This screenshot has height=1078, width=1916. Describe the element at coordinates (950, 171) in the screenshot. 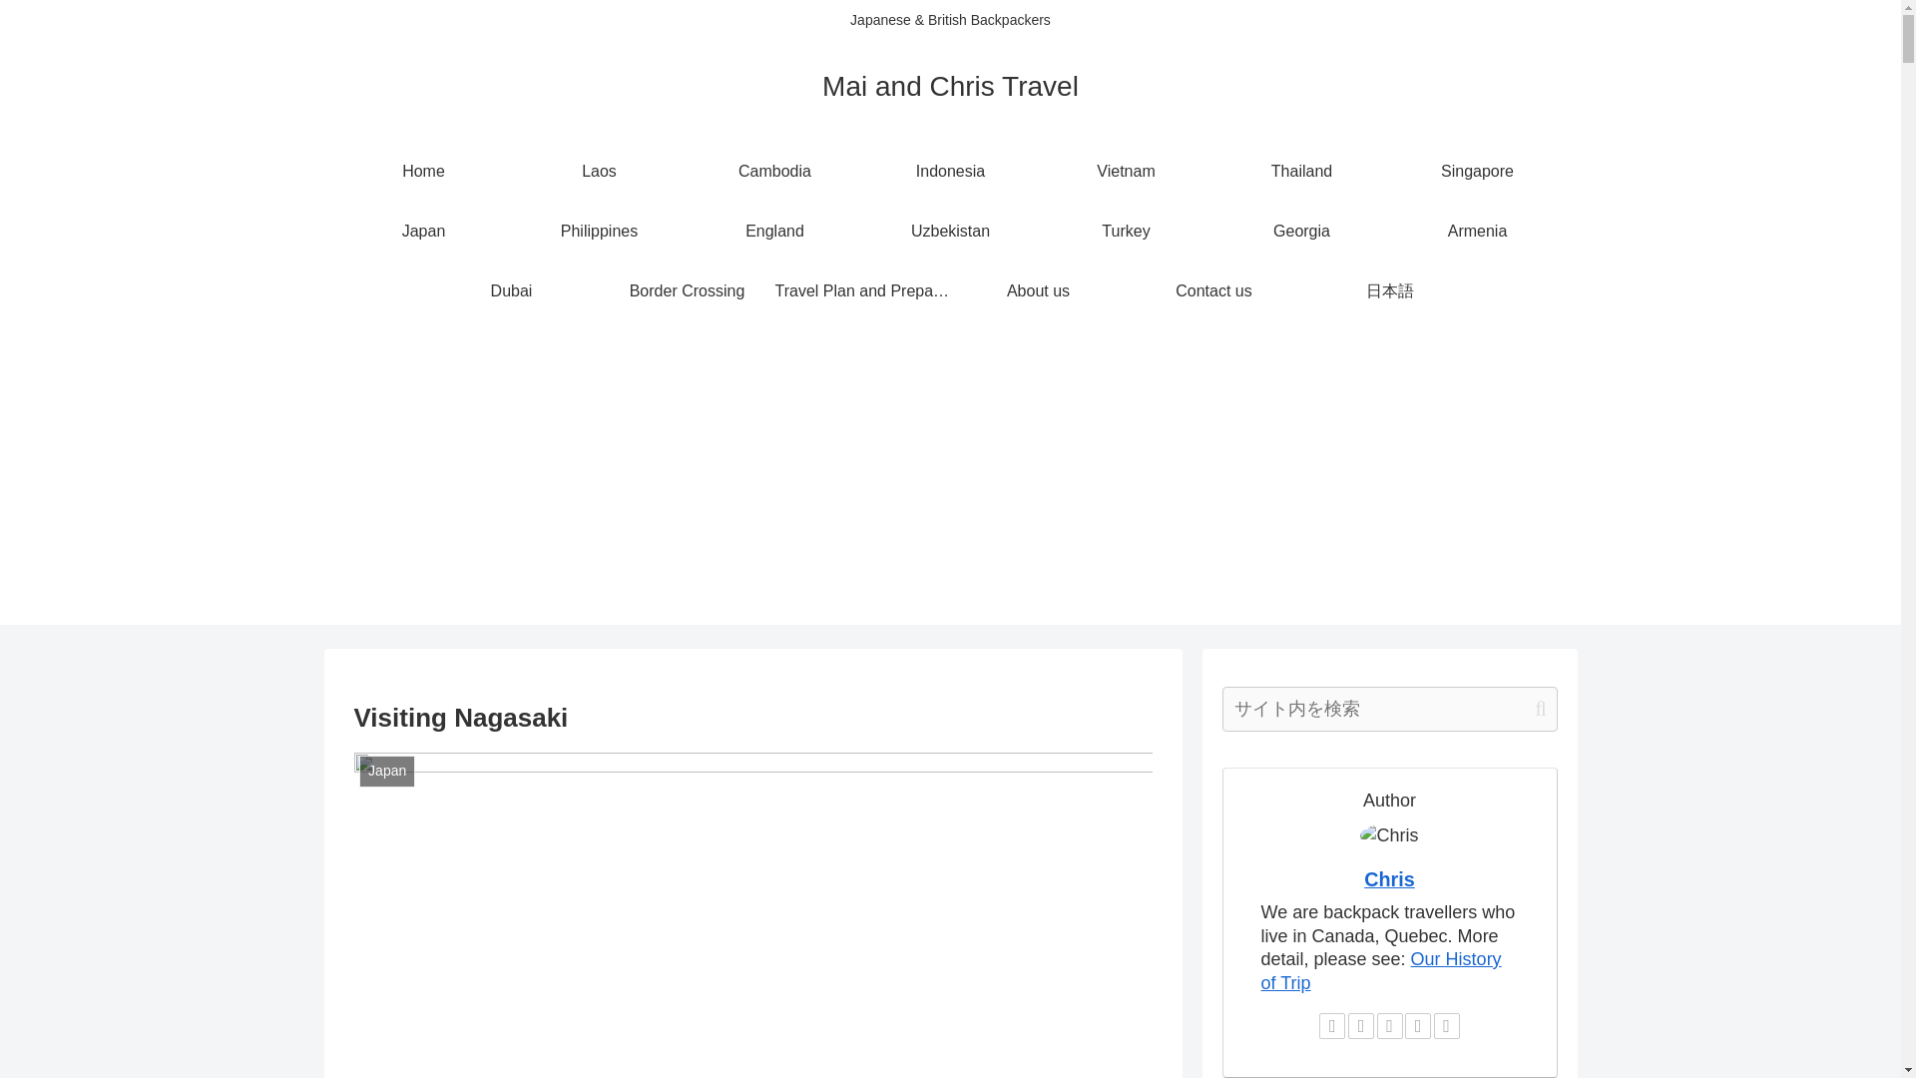

I see `Indonesia` at that location.